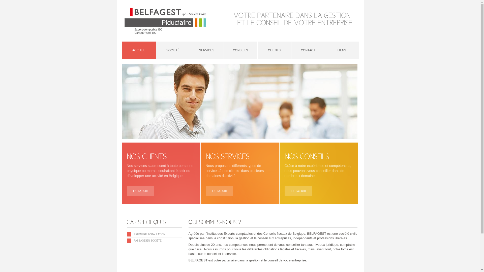 Image resolution: width=484 pixels, height=272 pixels. I want to click on LIRE LA SUITE, so click(140, 191).